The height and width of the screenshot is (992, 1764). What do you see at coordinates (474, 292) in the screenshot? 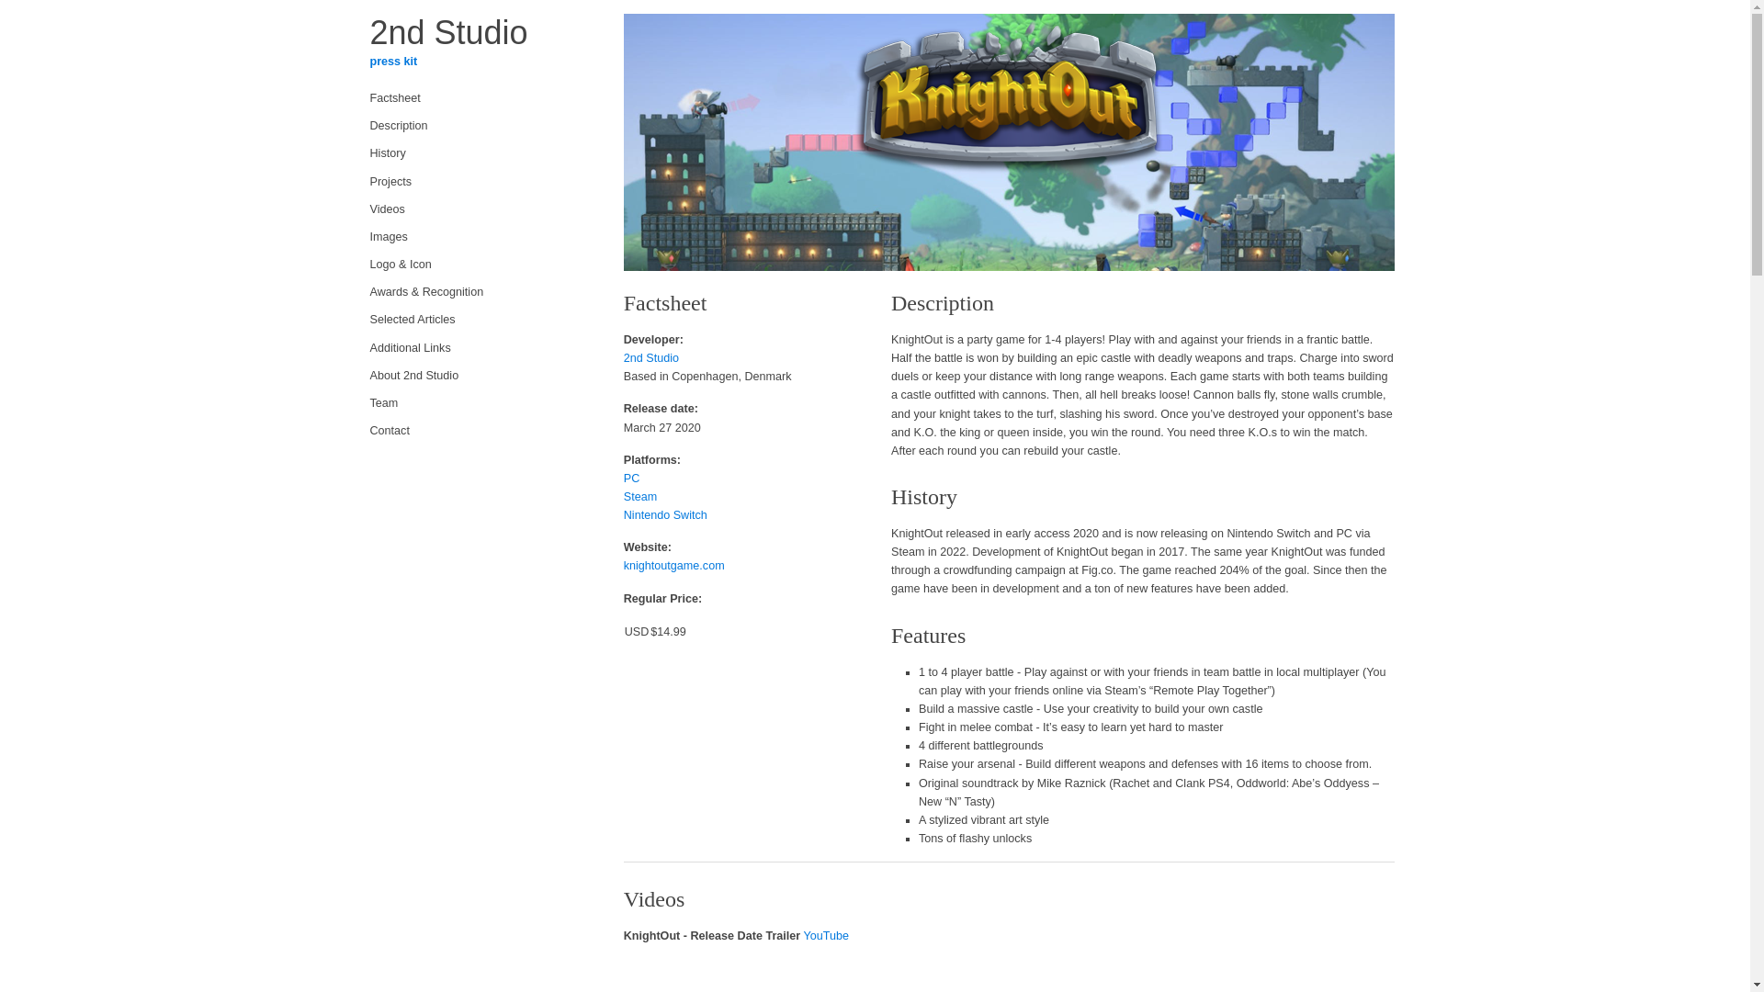
I see `Awards & Recognition` at bounding box center [474, 292].